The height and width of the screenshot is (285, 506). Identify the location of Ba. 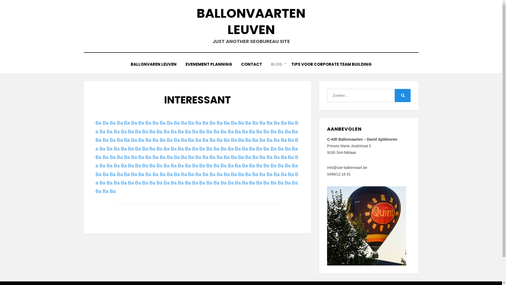
(124, 131).